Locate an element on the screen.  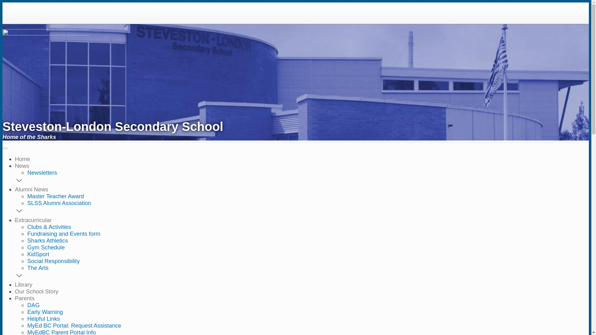
Sharks Athletics is located at coordinates (48, 241).